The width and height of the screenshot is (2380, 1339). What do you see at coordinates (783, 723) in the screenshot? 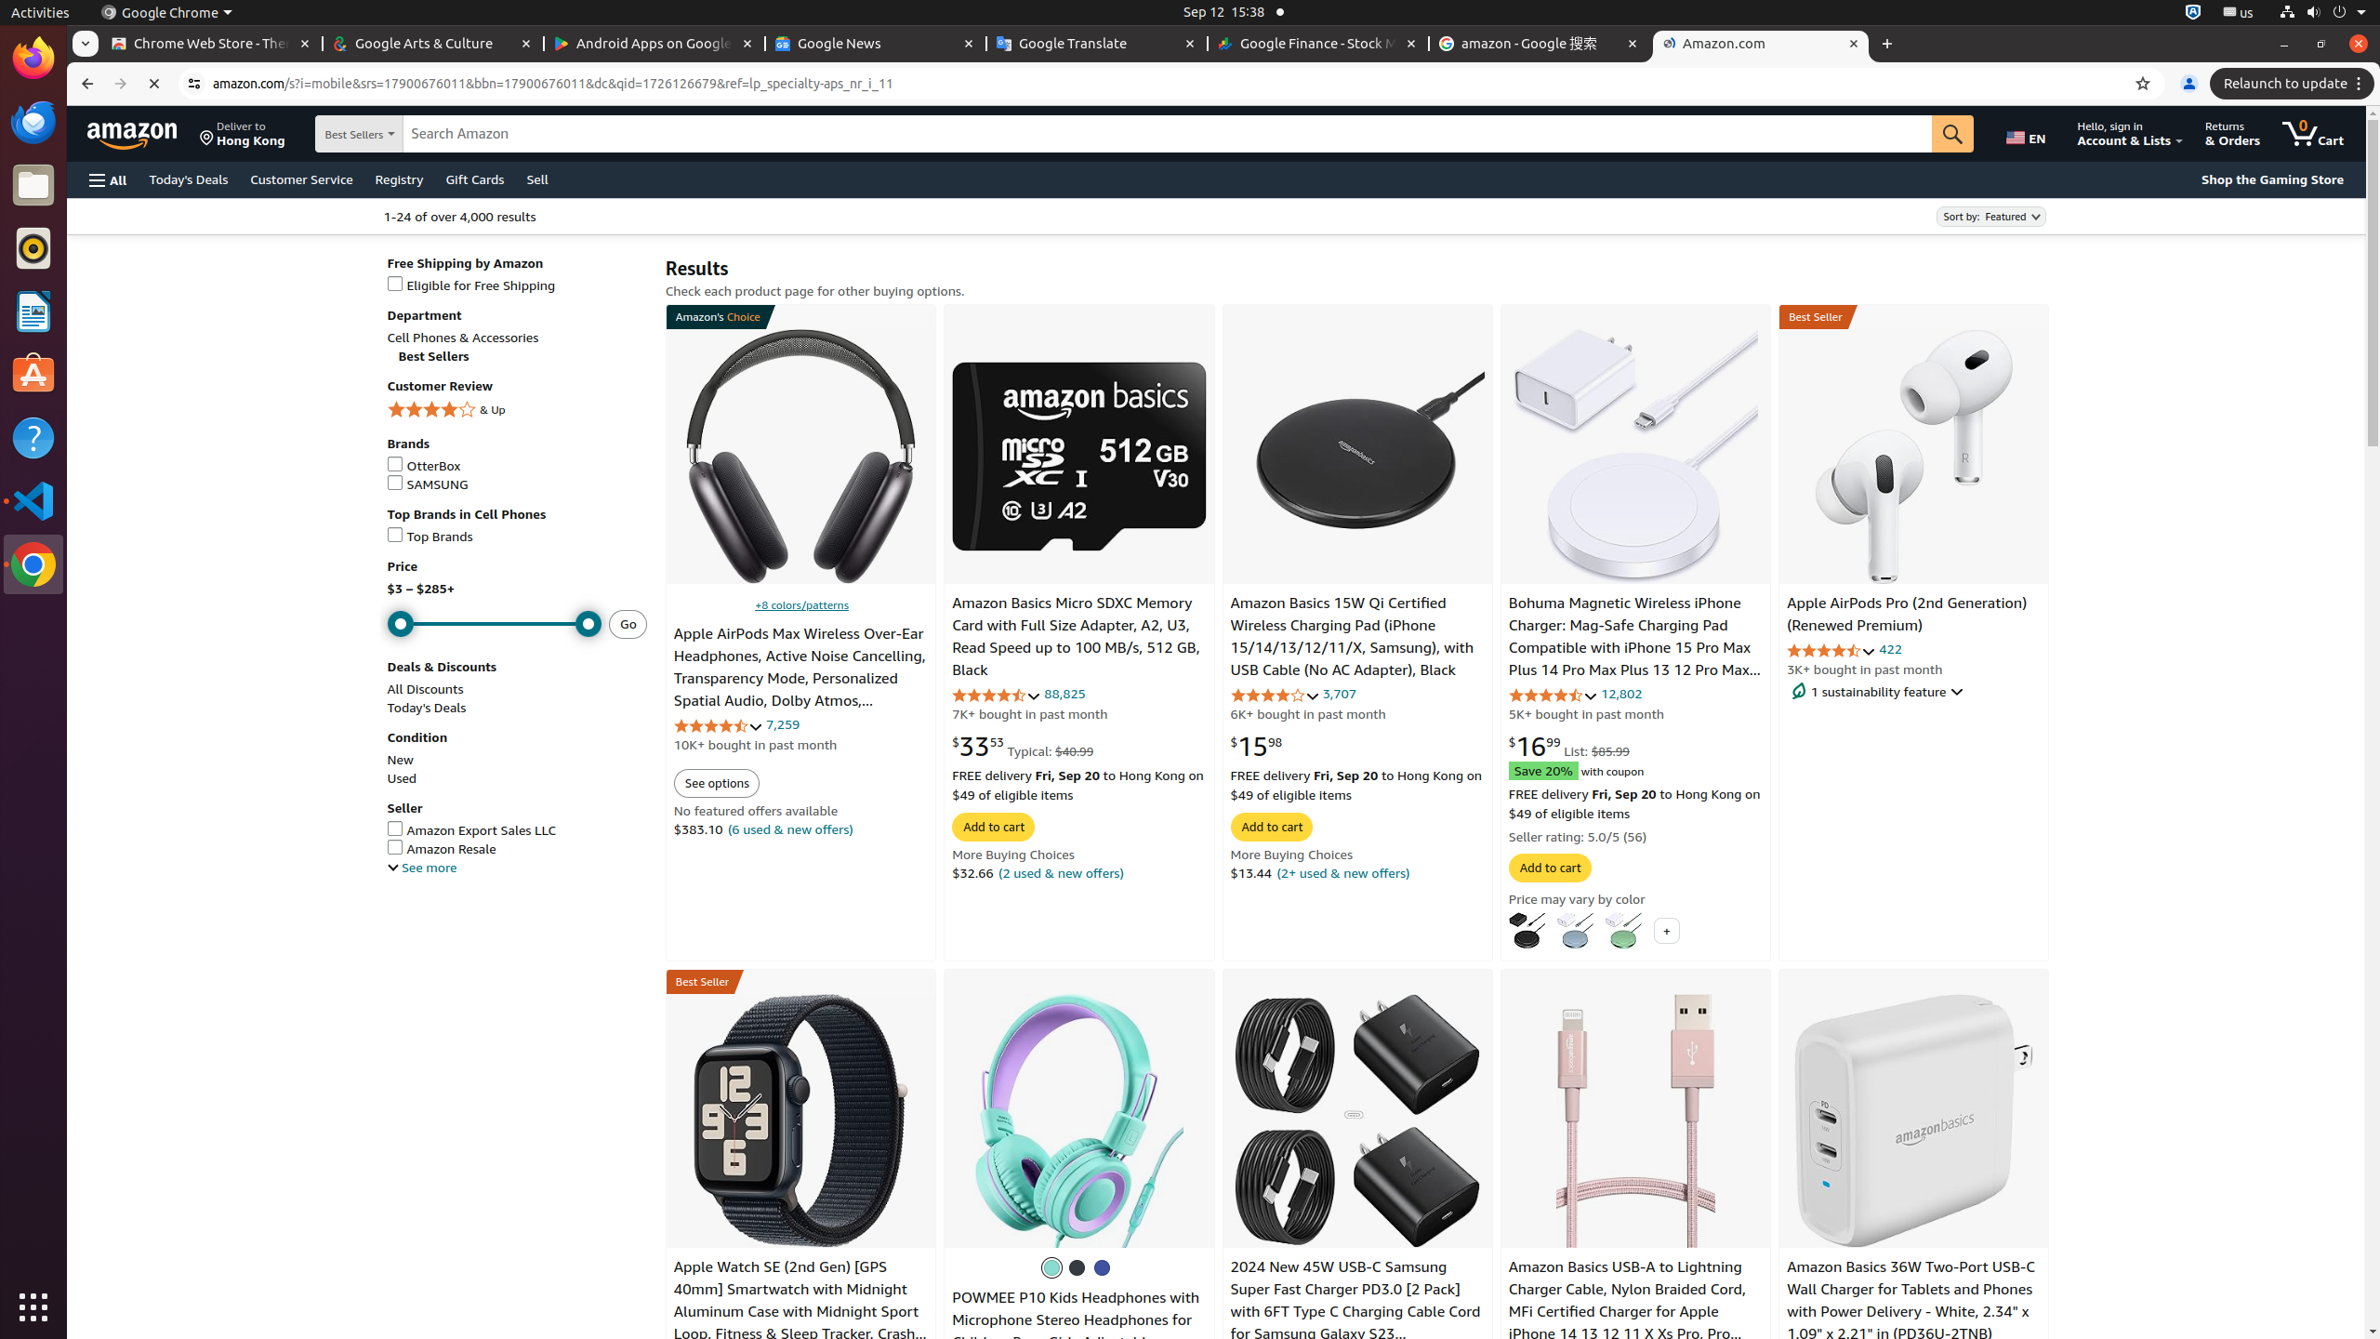
I see `7,259` at bounding box center [783, 723].